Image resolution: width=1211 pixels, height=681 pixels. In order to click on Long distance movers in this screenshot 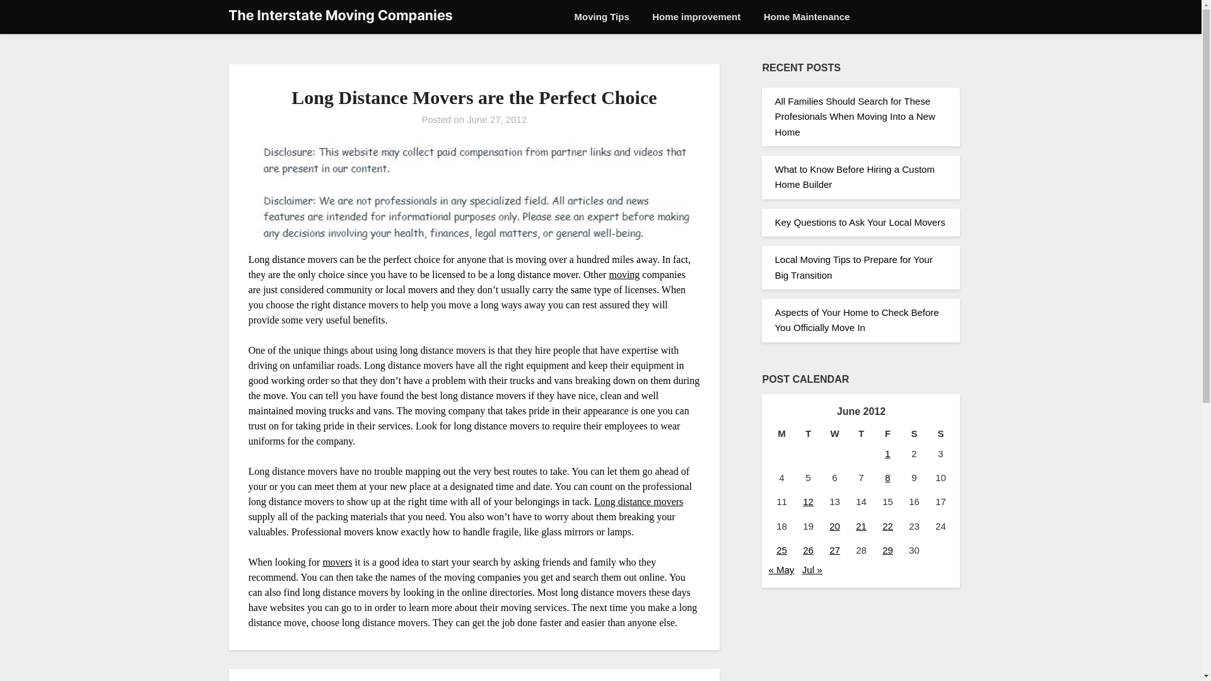, I will do `click(638, 501)`.